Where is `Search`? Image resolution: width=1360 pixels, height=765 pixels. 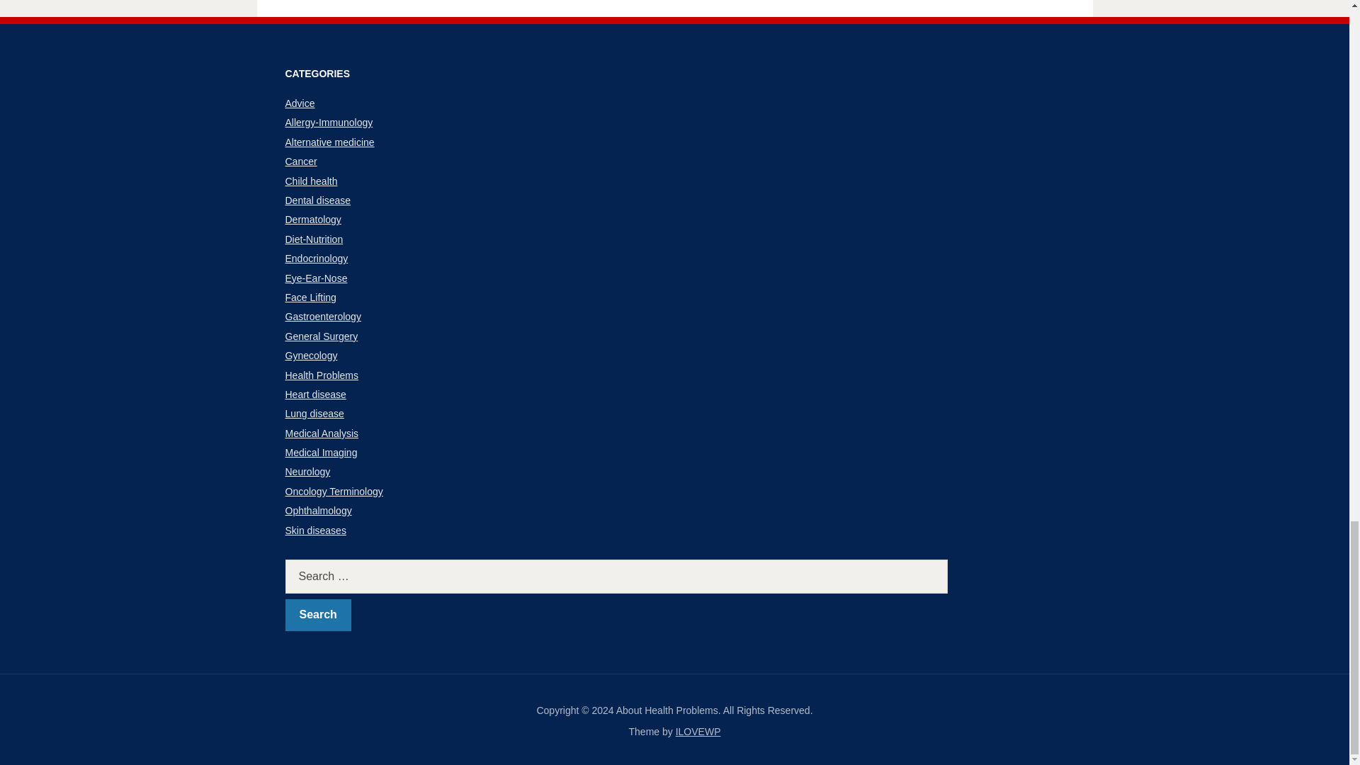 Search is located at coordinates (317, 615).